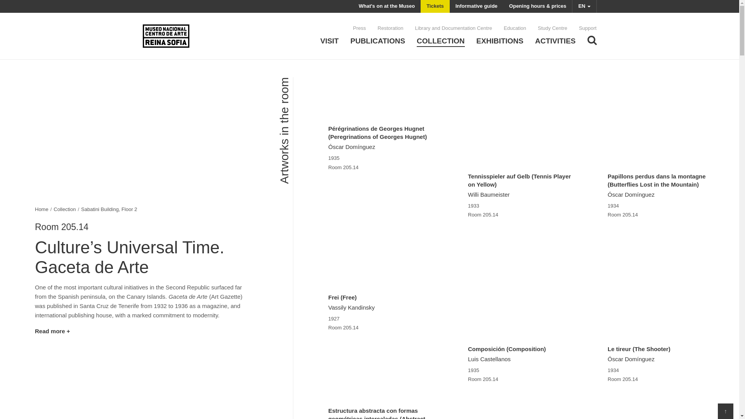 This screenshot has width=745, height=419. I want to click on Restoration, so click(390, 28).